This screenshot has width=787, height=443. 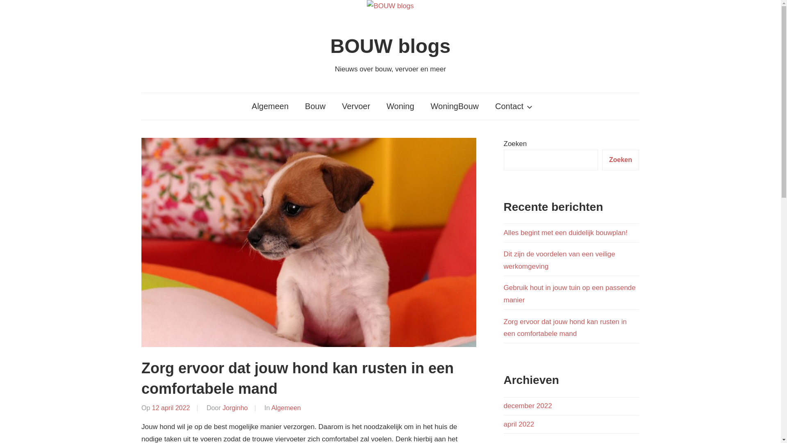 I want to click on 12 april 2022, so click(x=171, y=408).